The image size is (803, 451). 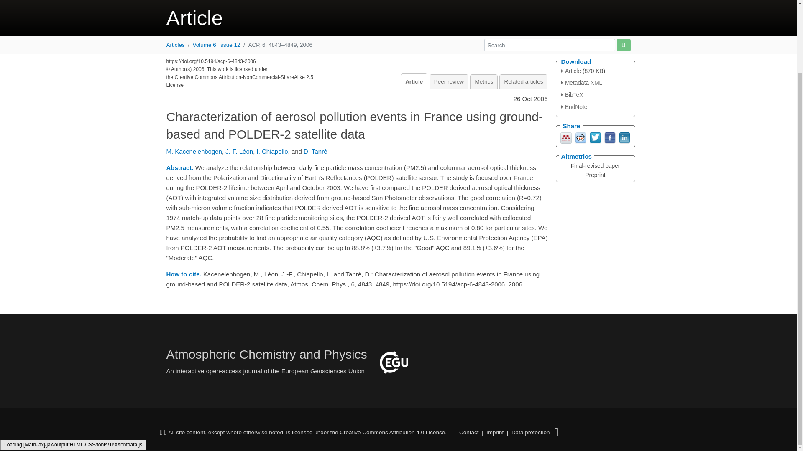 What do you see at coordinates (623, 45) in the screenshot?
I see `Start site search` at bounding box center [623, 45].